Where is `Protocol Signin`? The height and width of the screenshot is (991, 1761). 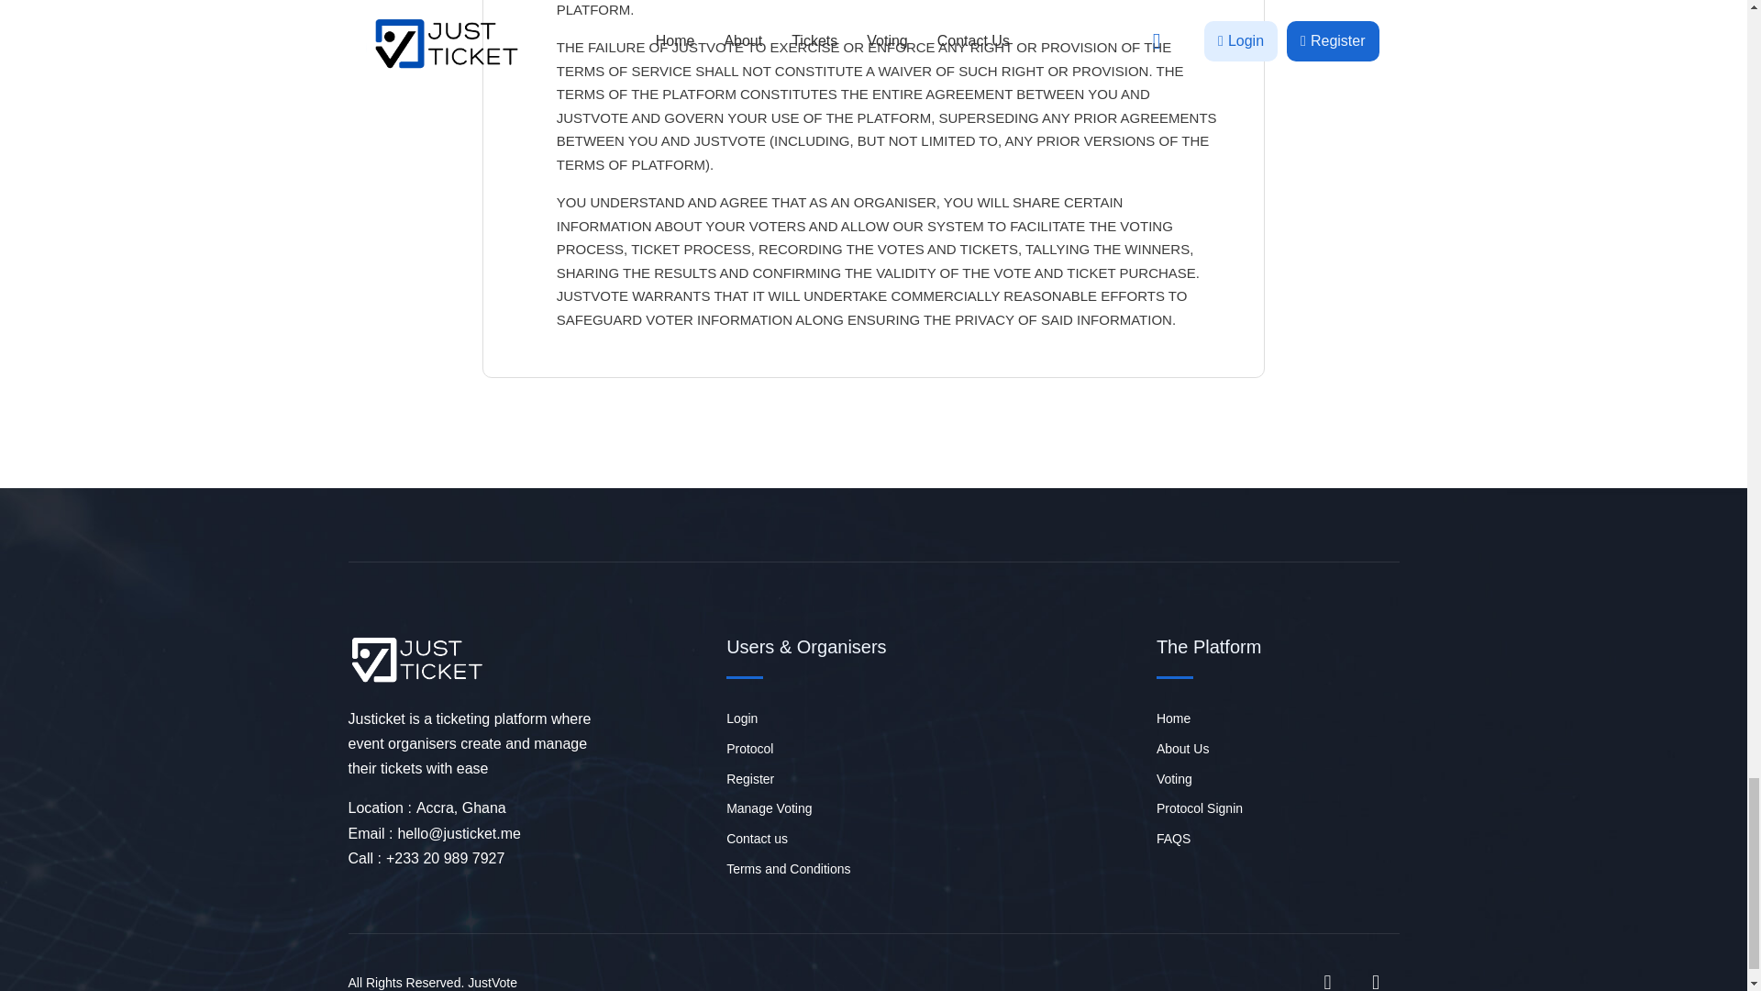 Protocol Signin is located at coordinates (1209, 811).